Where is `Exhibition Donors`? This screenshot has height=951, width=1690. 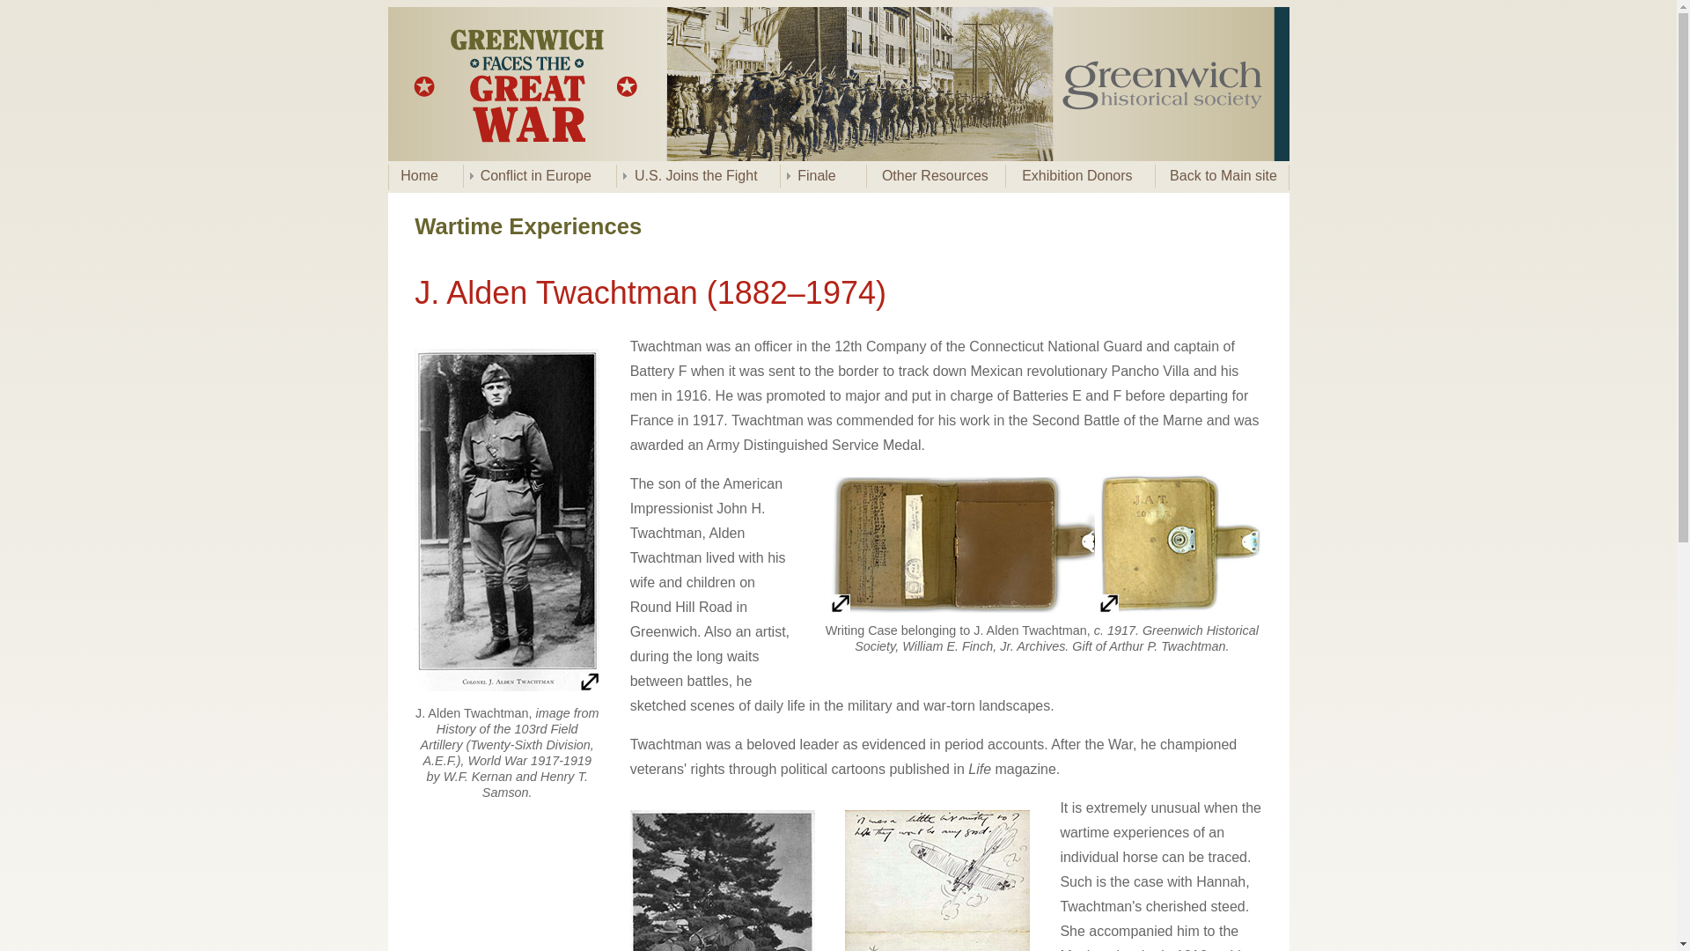
Exhibition Donors is located at coordinates (1079, 175).